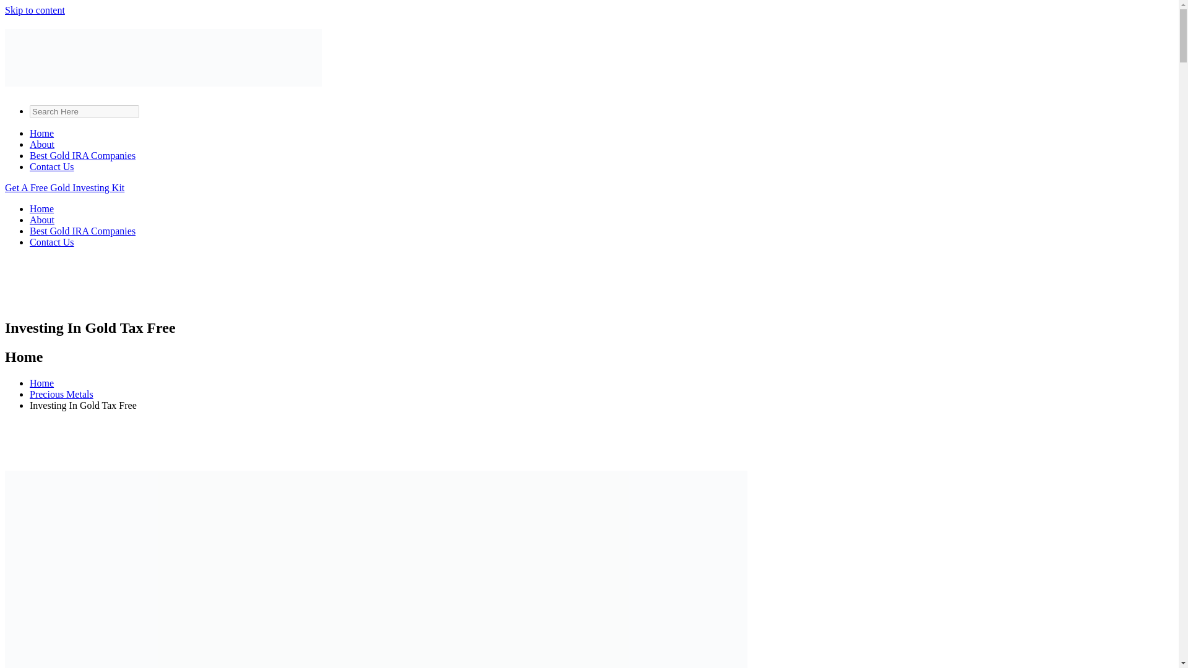 Image resolution: width=1188 pixels, height=668 pixels. Describe the element at coordinates (41, 133) in the screenshot. I see `Home` at that location.